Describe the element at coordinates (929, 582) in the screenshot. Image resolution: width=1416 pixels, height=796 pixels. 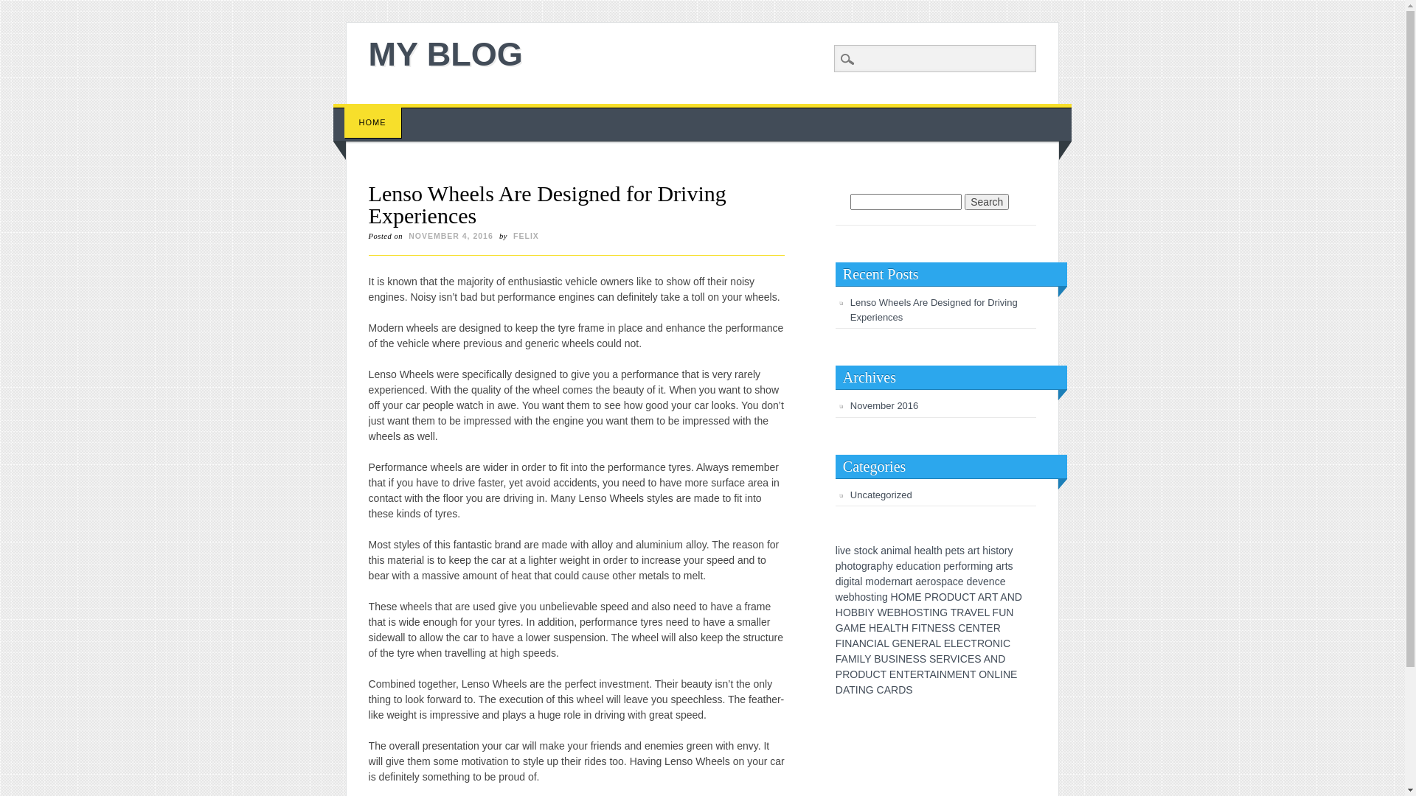
I see `r` at that location.